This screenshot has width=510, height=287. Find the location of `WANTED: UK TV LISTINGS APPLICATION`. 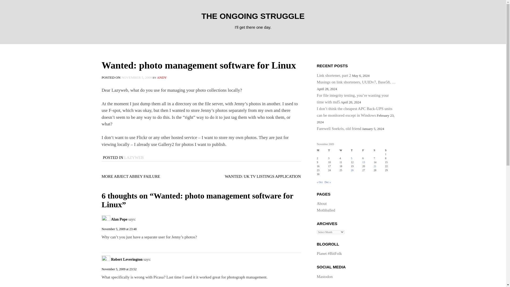

WANTED: UK TV LISTINGS APPLICATION is located at coordinates (263, 176).